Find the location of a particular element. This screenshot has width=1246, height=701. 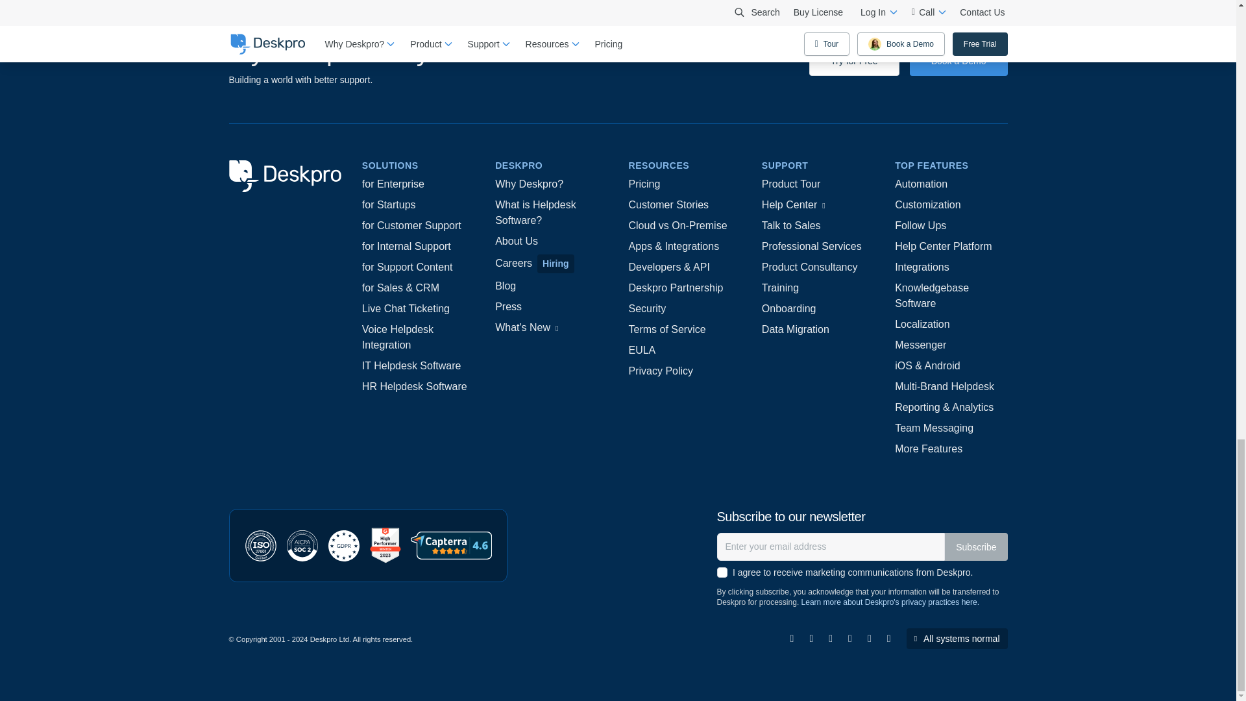

GitHub is located at coordinates (889, 639).